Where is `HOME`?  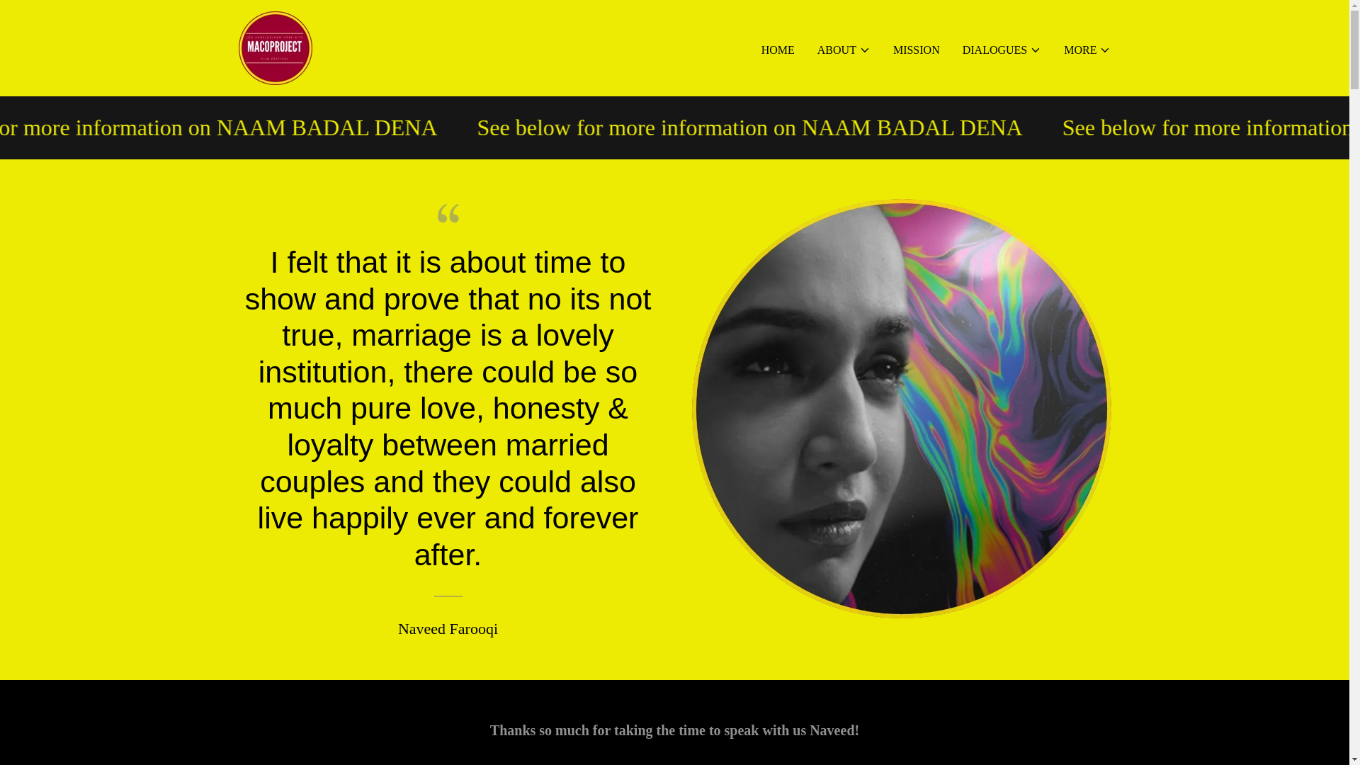
HOME is located at coordinates (778, 49).